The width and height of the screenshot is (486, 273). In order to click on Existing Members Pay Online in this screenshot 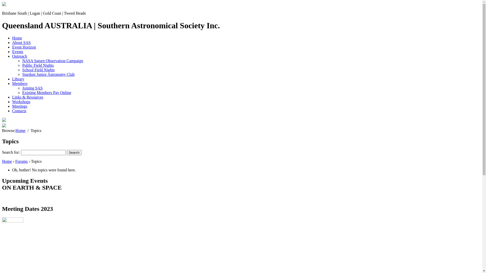, I will do `click(47, 93)`.